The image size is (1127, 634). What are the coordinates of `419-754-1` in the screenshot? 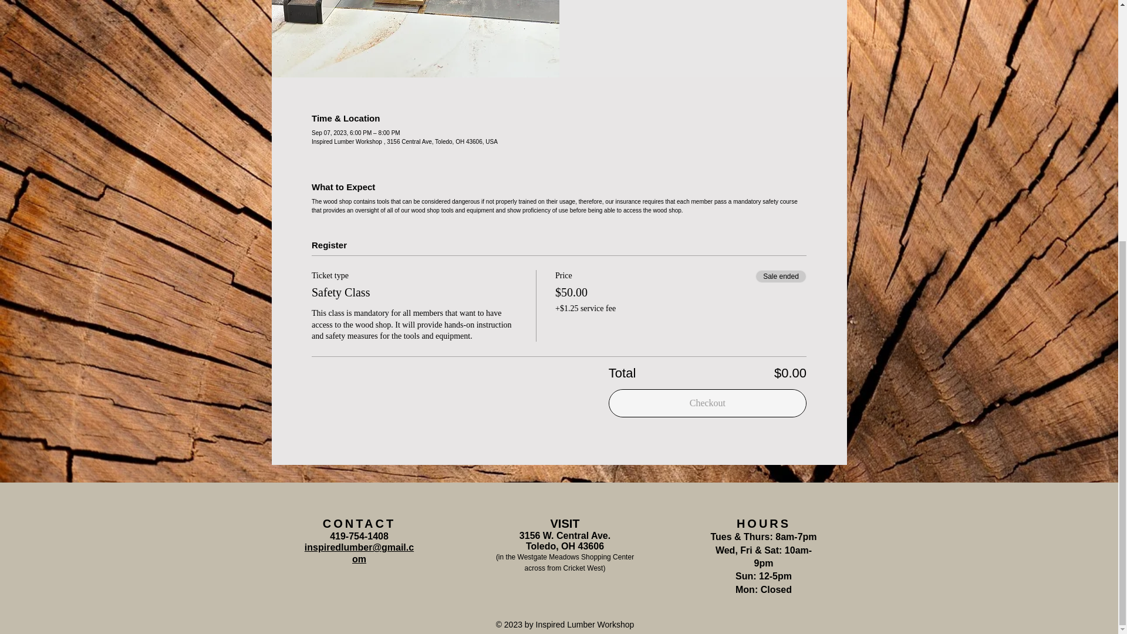 It's located at (351, 537).